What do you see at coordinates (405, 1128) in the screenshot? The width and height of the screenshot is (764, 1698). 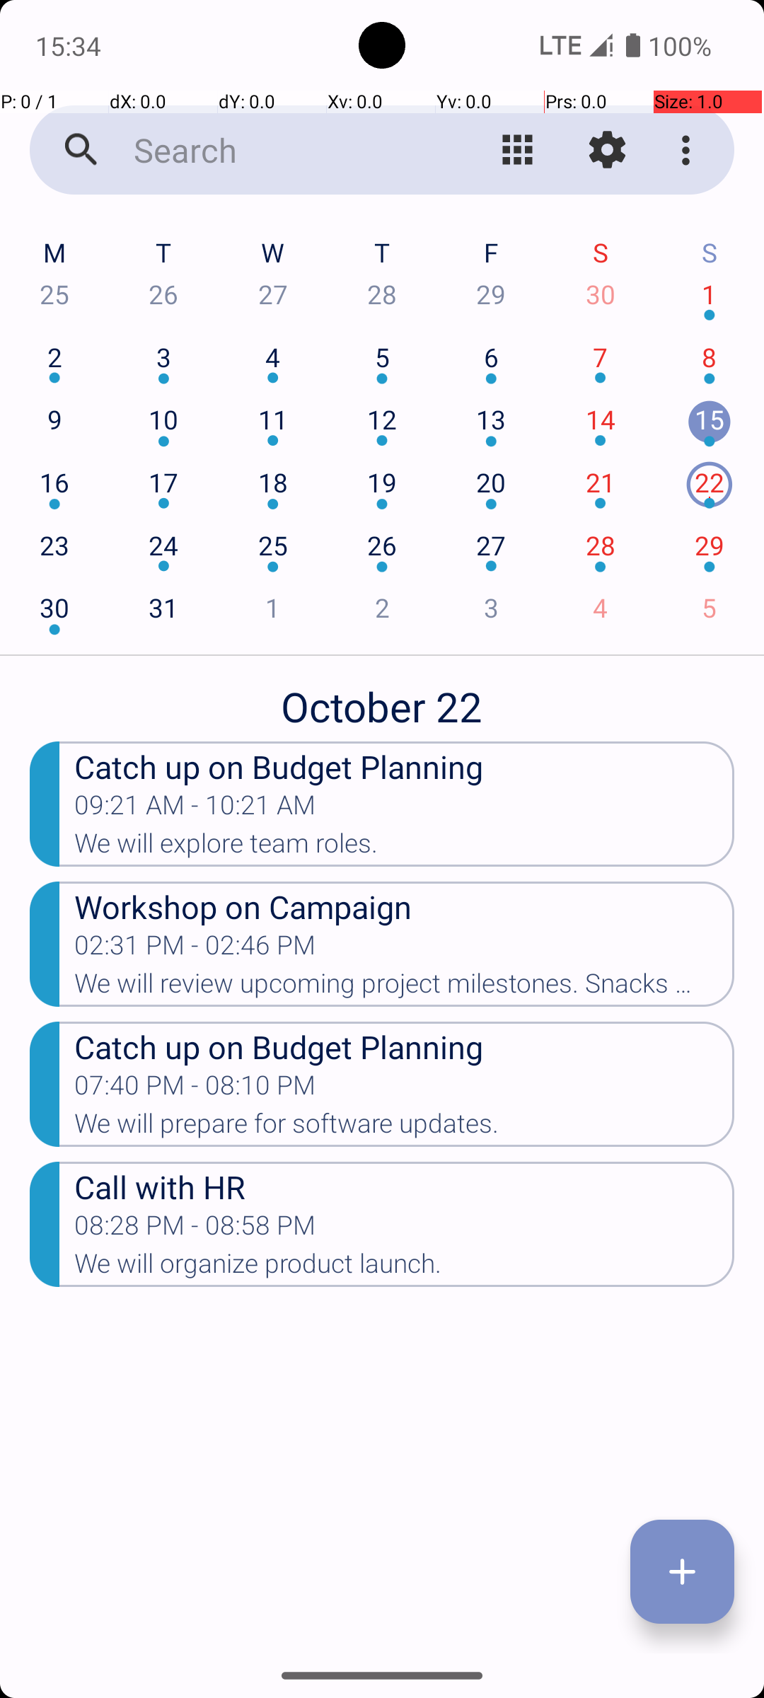 I see `We will prepare for software updates.` at bounding box center [405, 1128].